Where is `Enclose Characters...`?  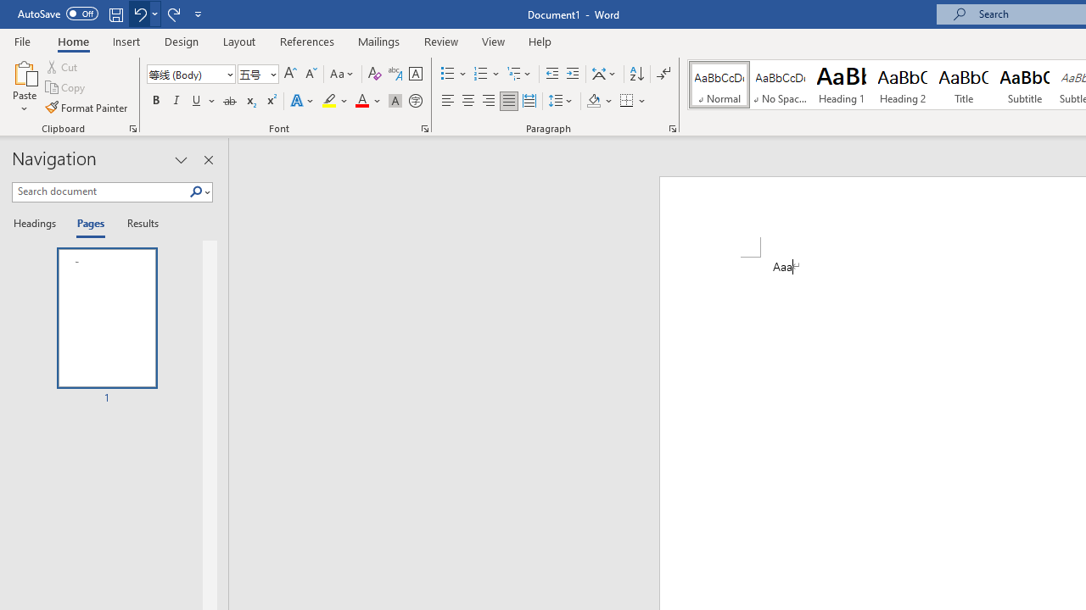 Enclose Characters... is located at coordinates (415, 102).